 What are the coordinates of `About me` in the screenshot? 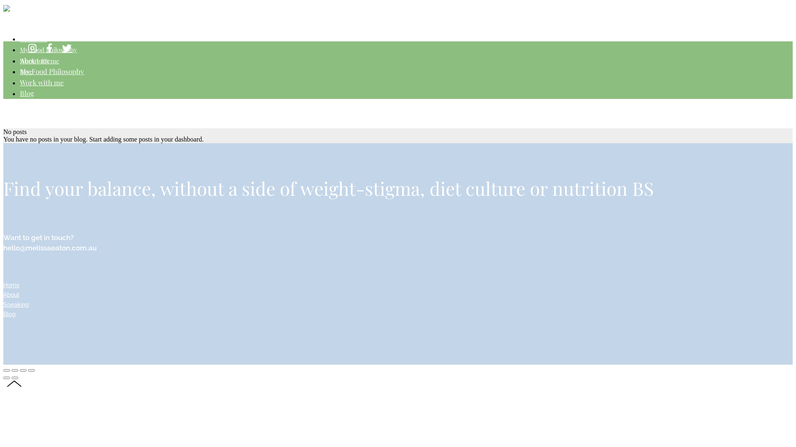 It's located at (35, 60).